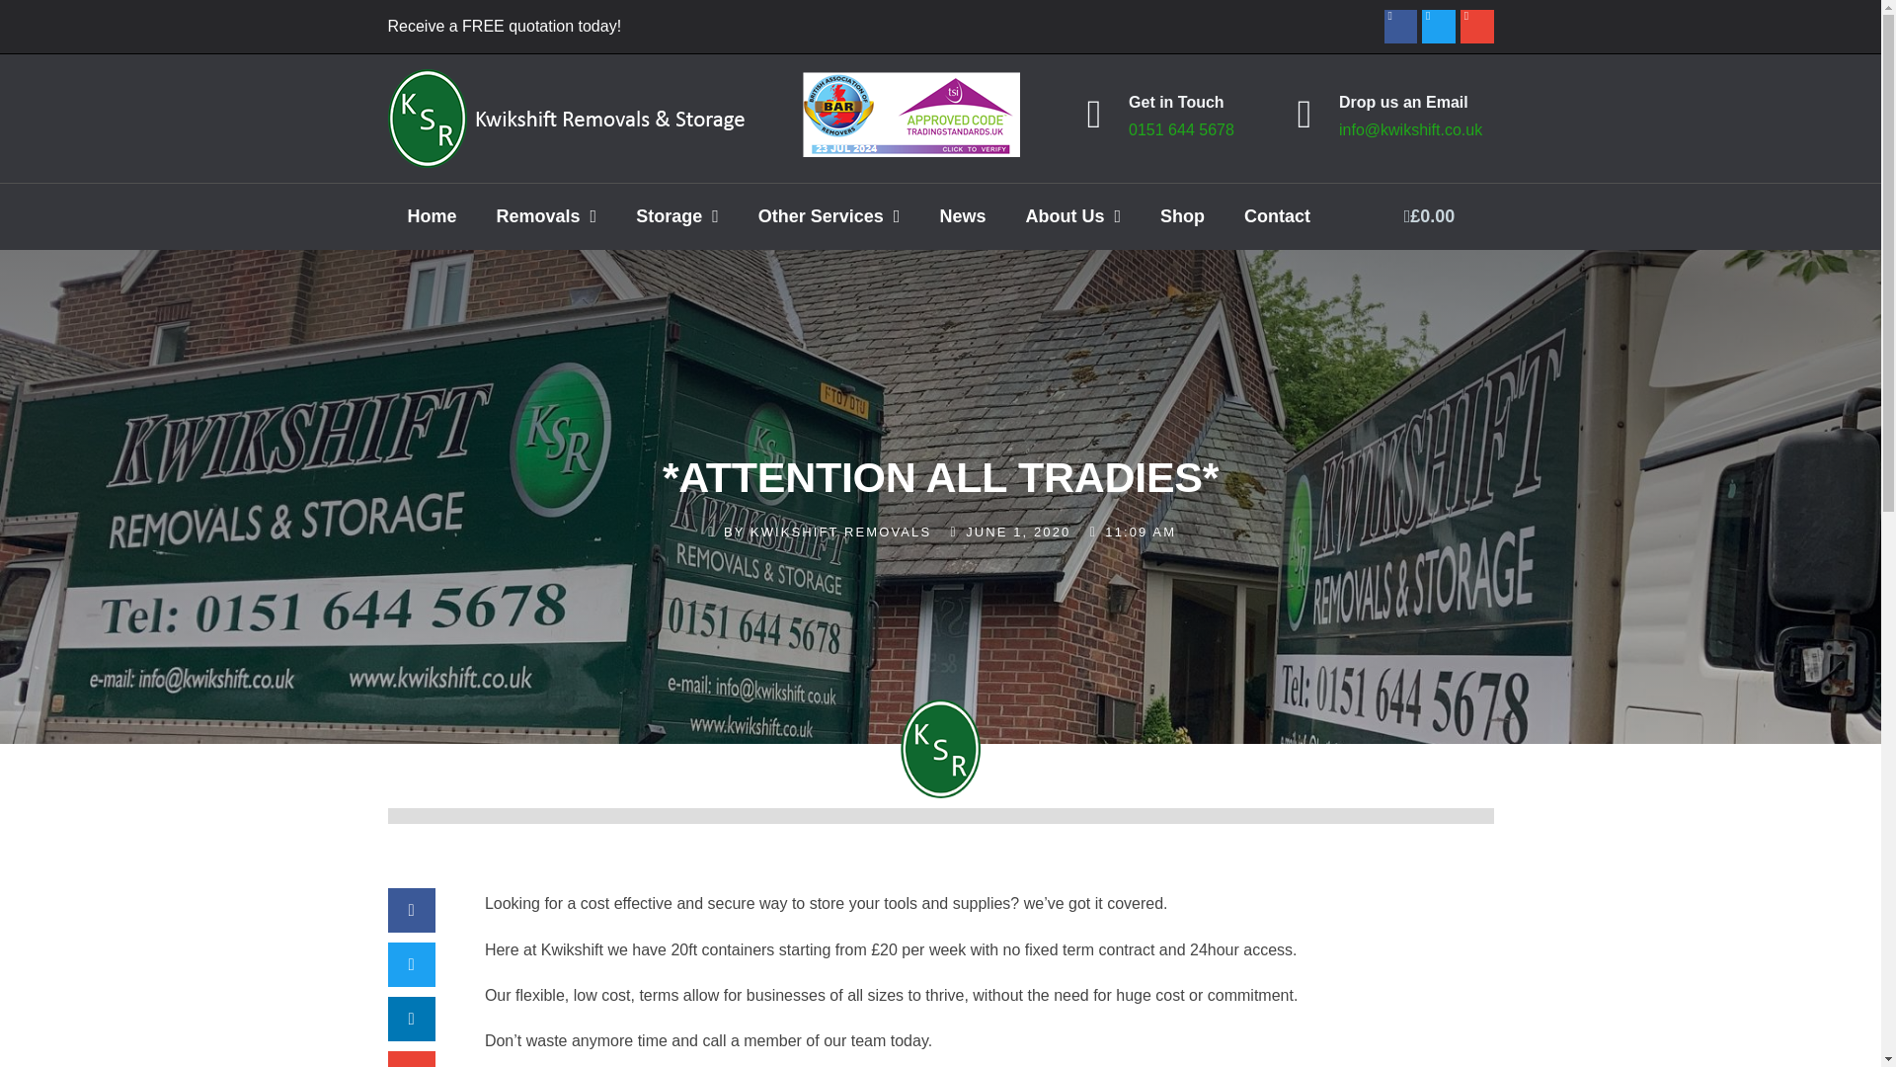 The image size is (1896, 1067). Describe the element at coordinates (962, 217) in the screenshot. I see `News` at that location.